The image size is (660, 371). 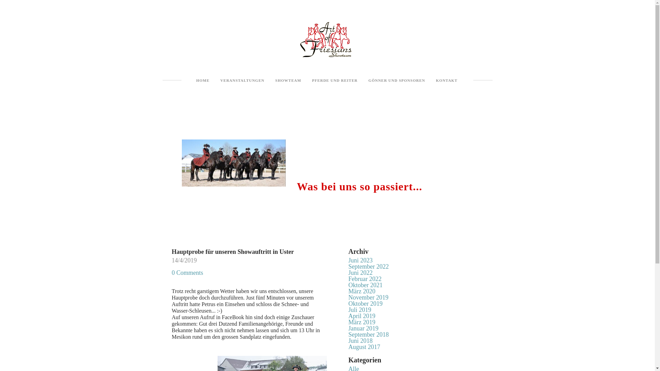 I want to click on Oktober 2019, so click(x=365, y=304).